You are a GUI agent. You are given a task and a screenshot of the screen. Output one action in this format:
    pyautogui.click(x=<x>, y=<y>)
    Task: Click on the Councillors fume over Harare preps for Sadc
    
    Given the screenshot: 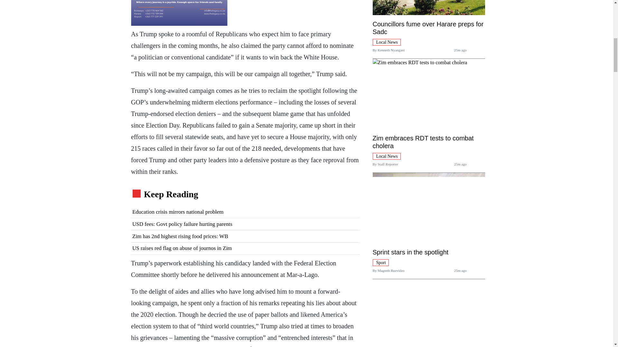 What is the action you would take?
    pyautogui.click(x=428, y=28)
    